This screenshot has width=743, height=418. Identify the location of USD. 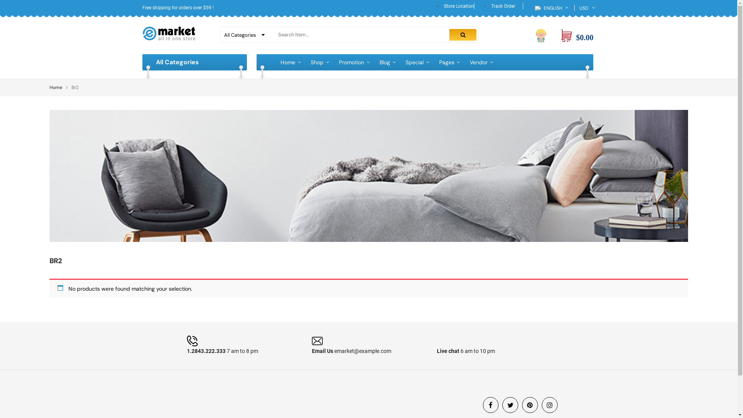
(585, 8).